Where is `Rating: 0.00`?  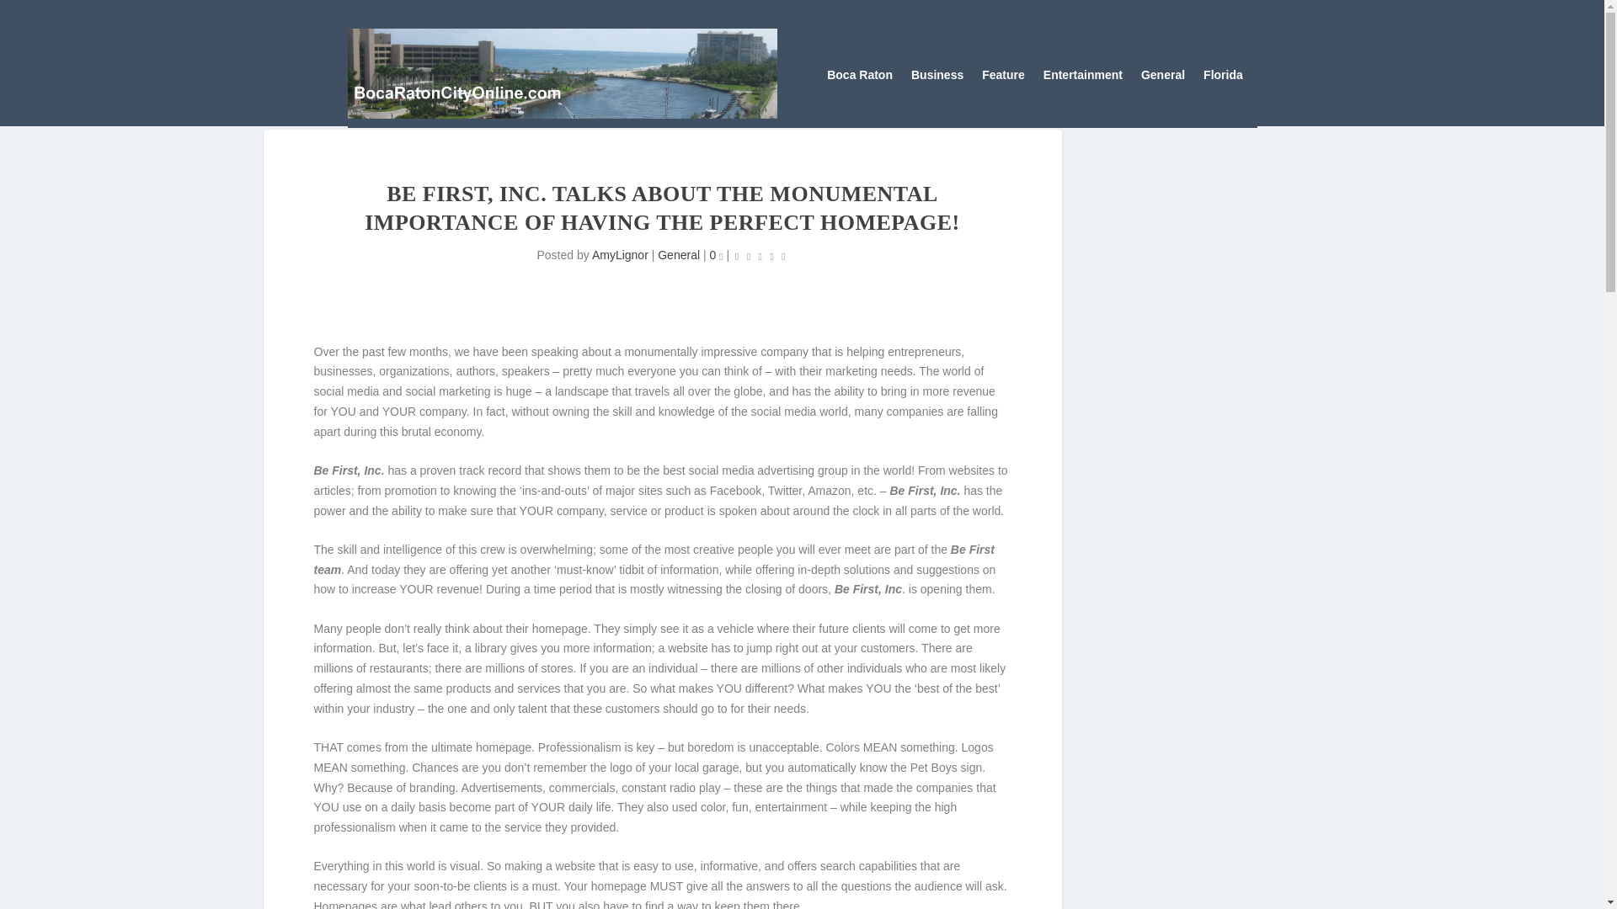
Rating: 0.00 is located at coordinates (760, 256).